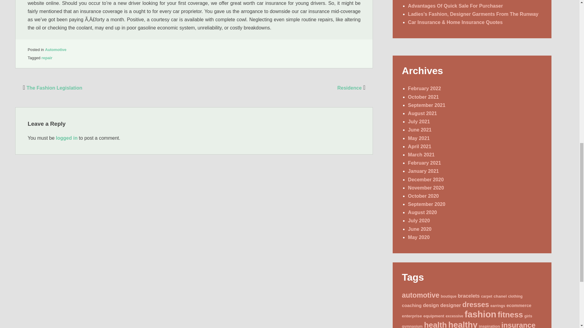  I want to click on July 2021, so click(419, 121).